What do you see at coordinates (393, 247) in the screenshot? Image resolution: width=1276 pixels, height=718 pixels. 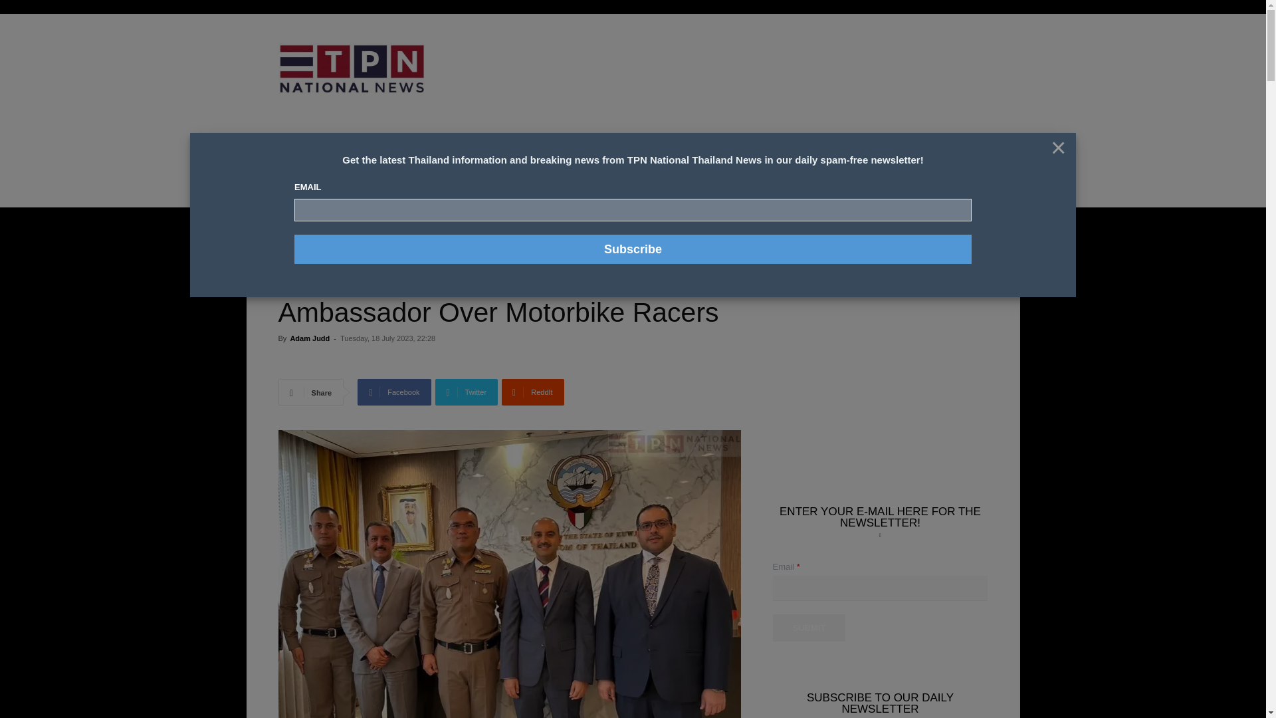 I see `Law, Legal, Courts` at bounding box center [393, 247].